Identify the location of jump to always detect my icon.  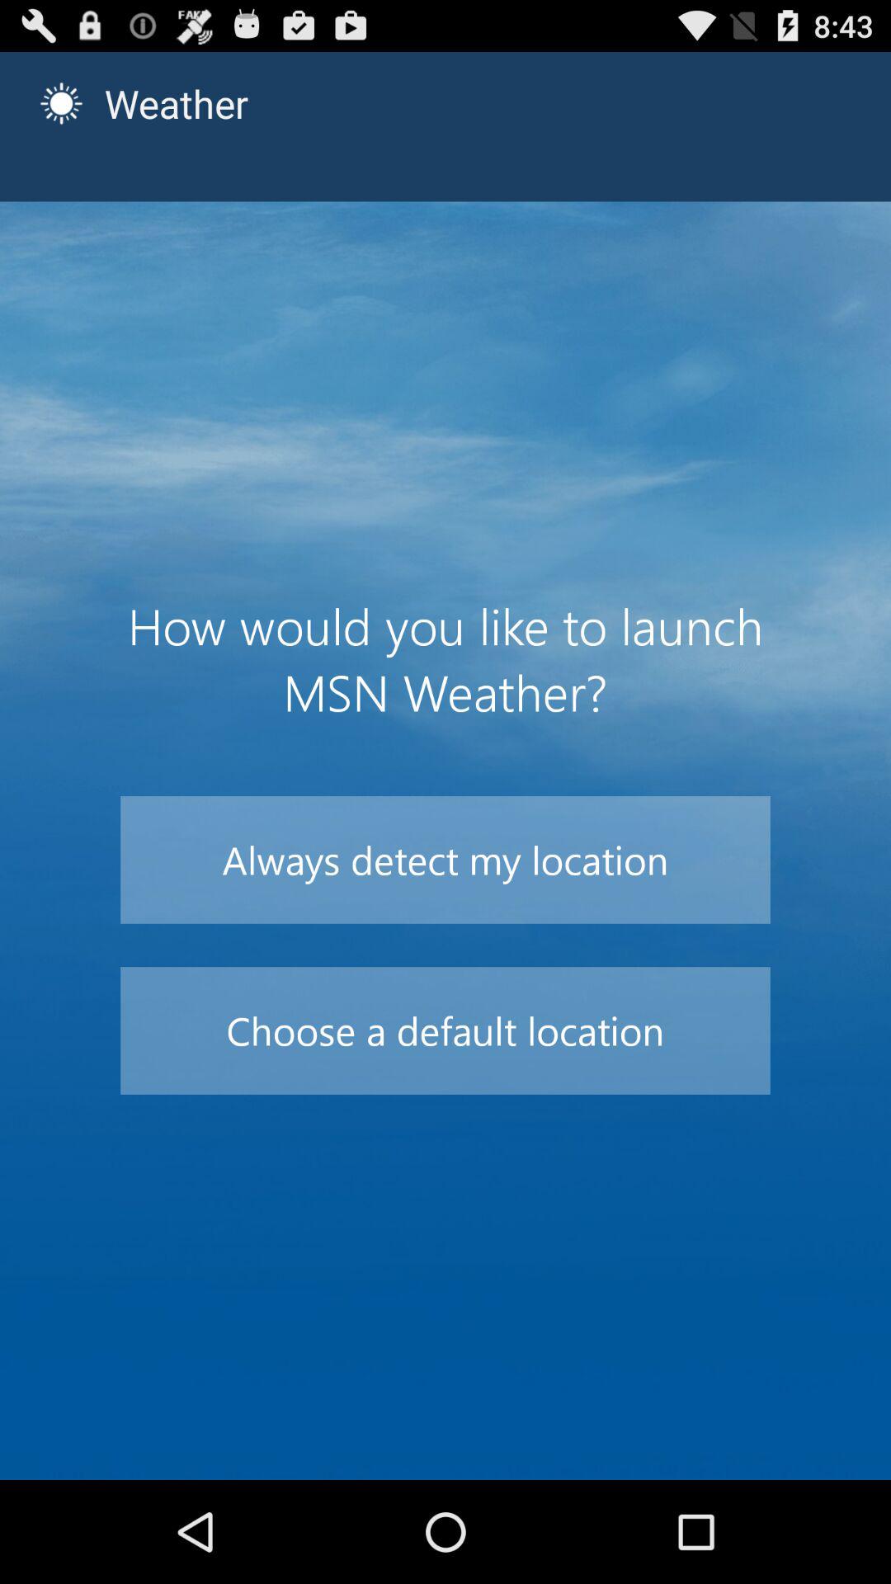
(445, 860).